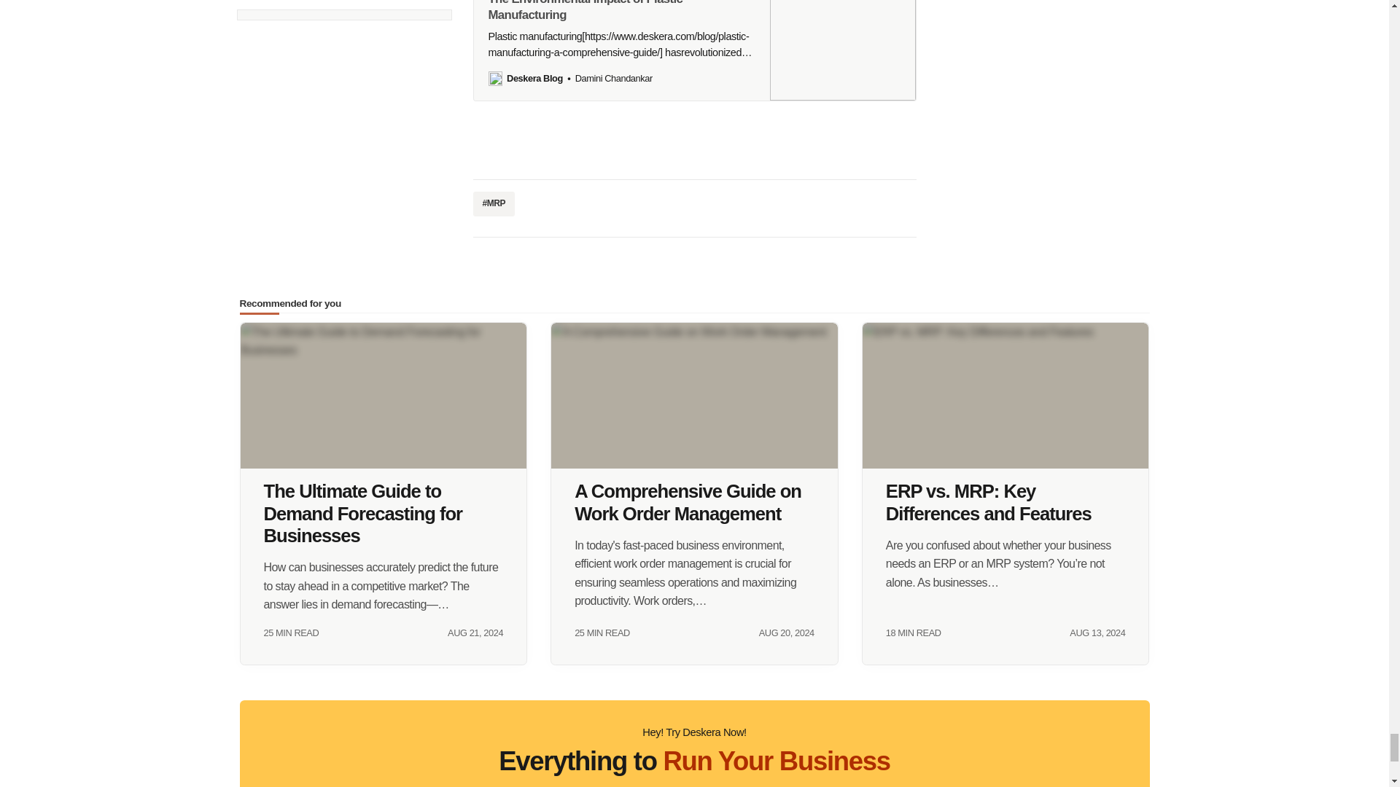  I want to click on MRP, so click(494, 203).